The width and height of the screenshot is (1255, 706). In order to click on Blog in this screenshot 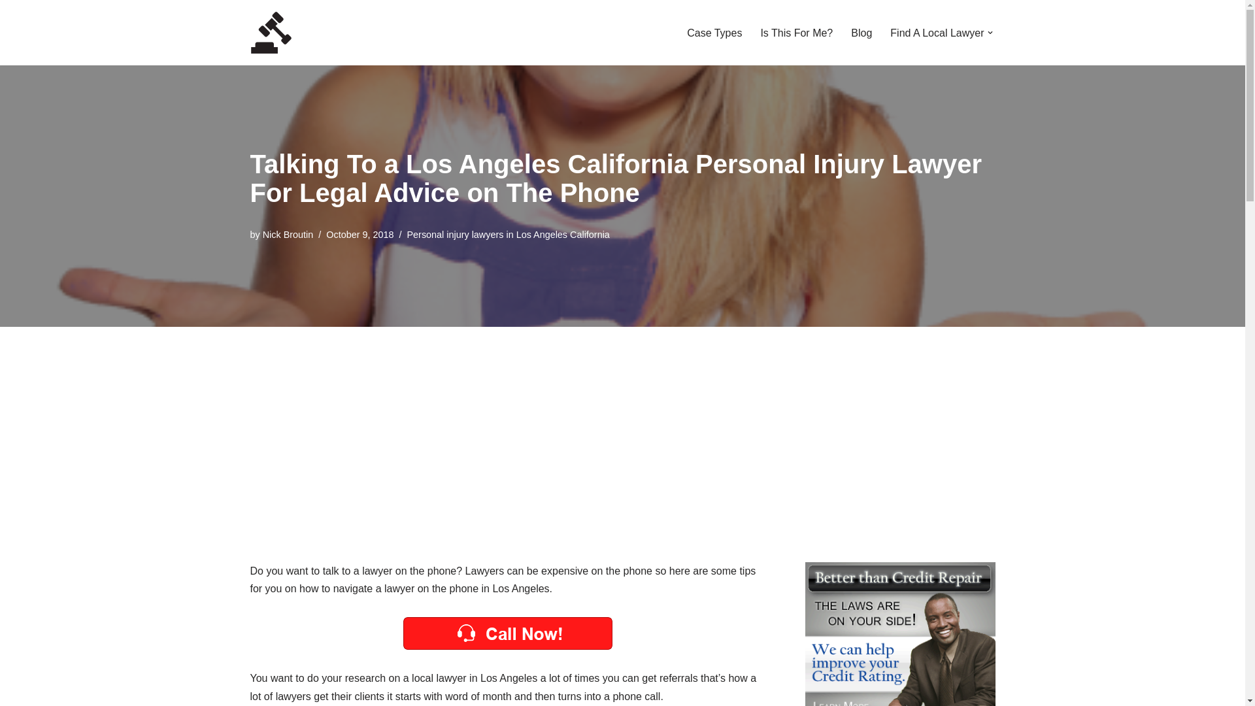, I will do `click(862, 33)`.